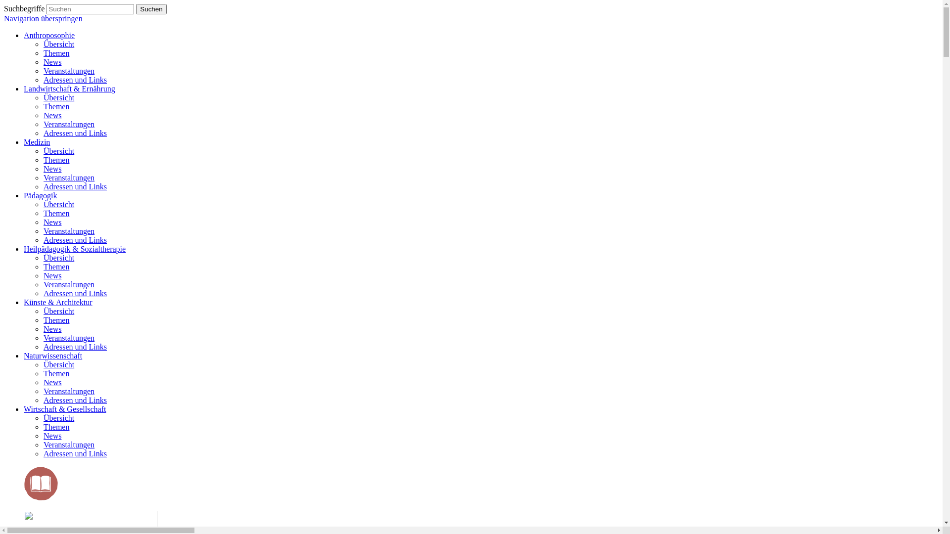  What do you see at coordinates (56, 214) in the screenshot?
I see `Themen` at bounding box center [56, 214].